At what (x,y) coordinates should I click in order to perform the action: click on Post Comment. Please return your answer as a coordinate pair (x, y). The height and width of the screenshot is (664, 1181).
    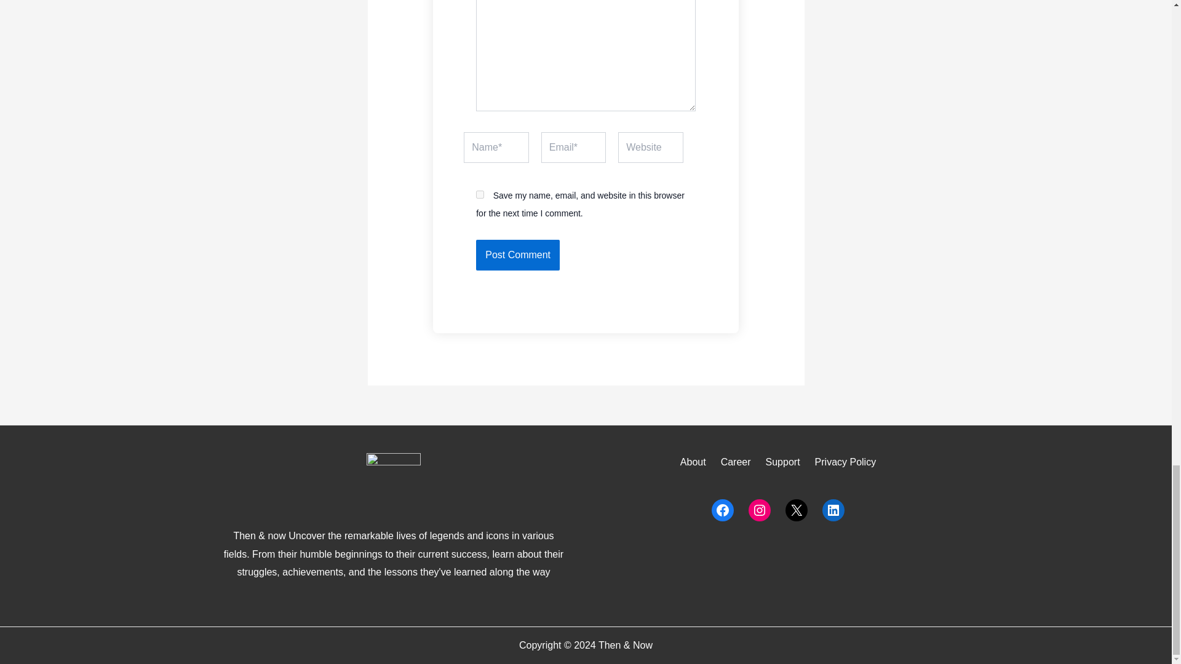
    Looking at the image, I should click on (518, 255).